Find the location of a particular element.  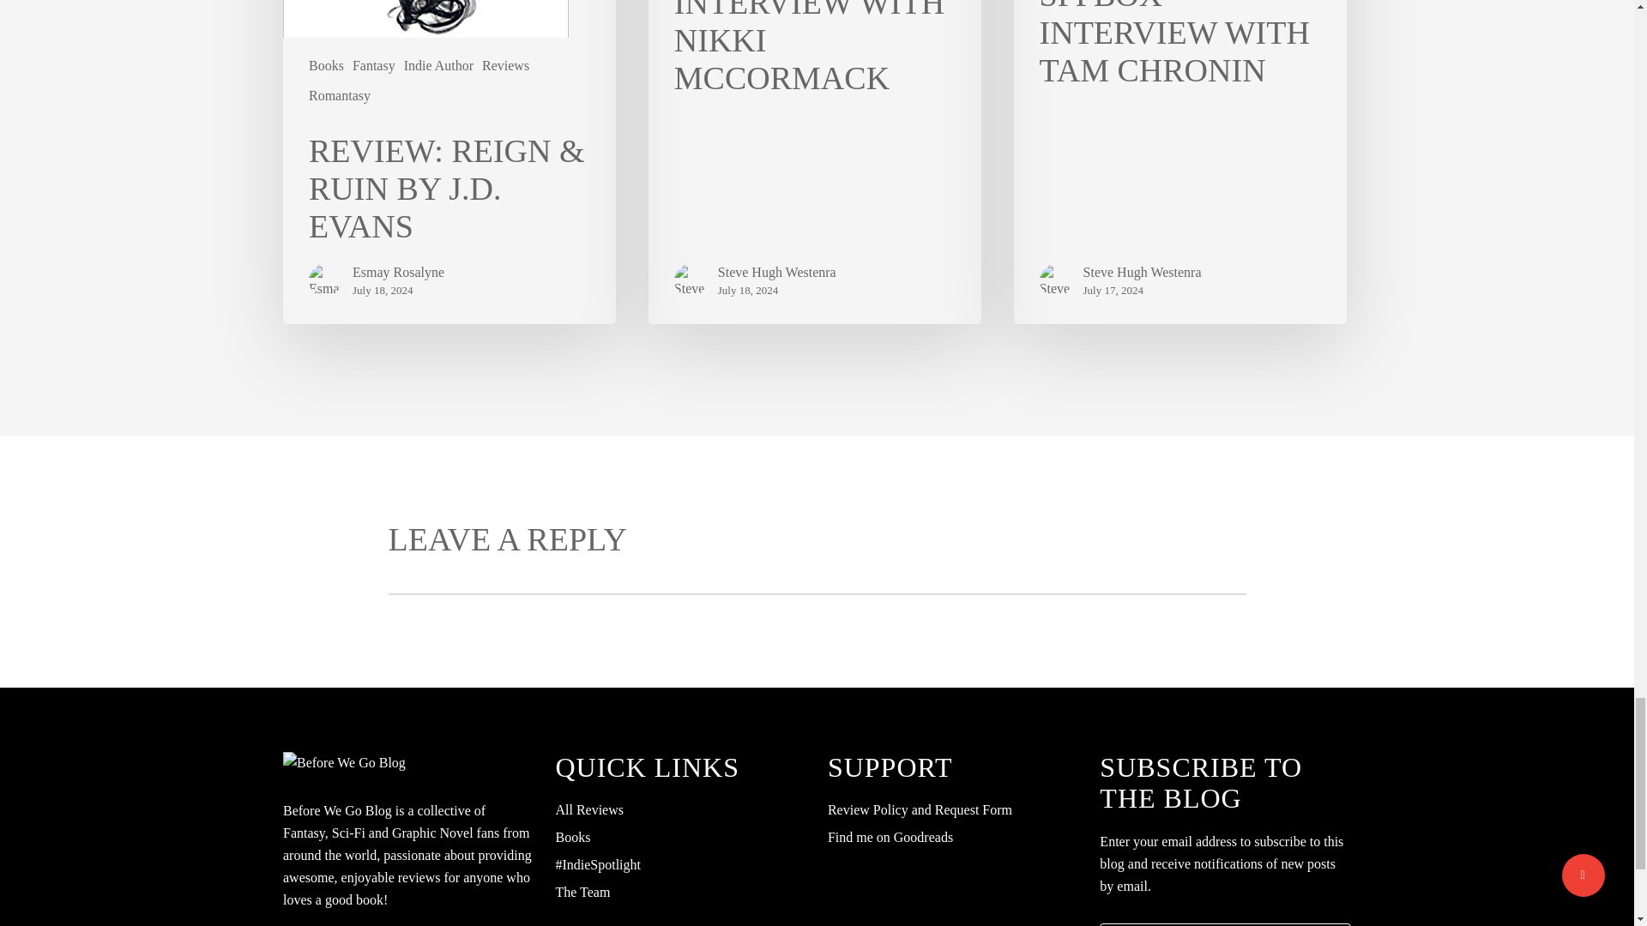

Fantasy is located at coordinates (373, 65).